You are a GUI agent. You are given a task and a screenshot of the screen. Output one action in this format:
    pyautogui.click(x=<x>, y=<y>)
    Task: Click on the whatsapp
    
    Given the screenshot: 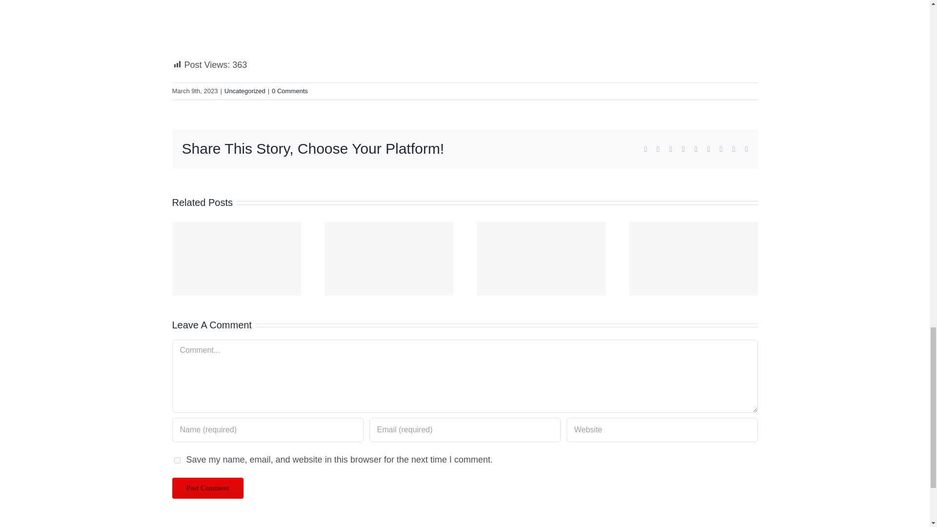 What is the action you would take?
    pyautogui.click(x=695, y=149)
    